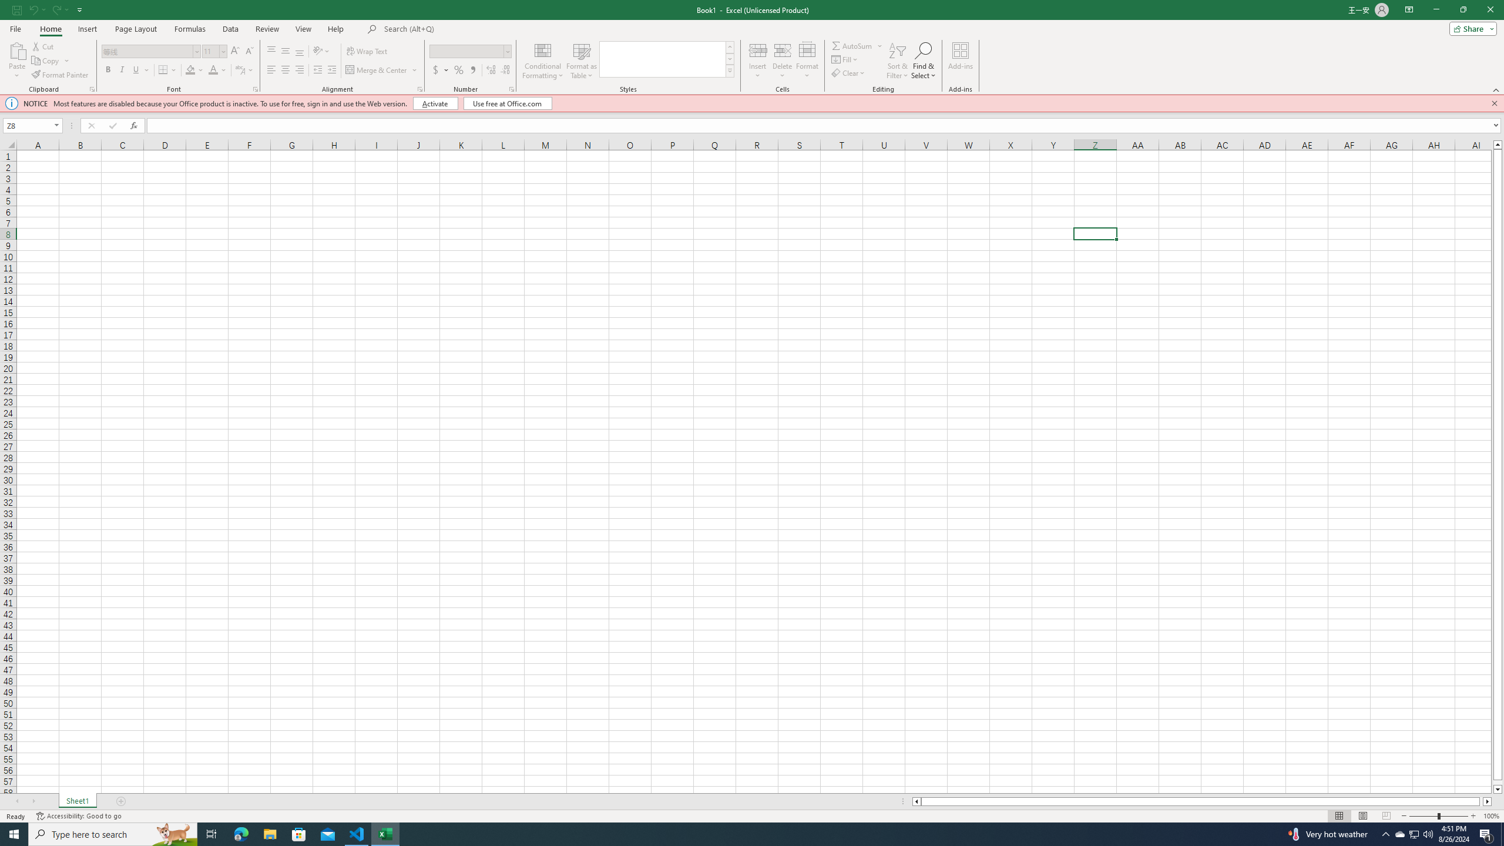  I want to click on Conditional Formatting, so click(543, 61).